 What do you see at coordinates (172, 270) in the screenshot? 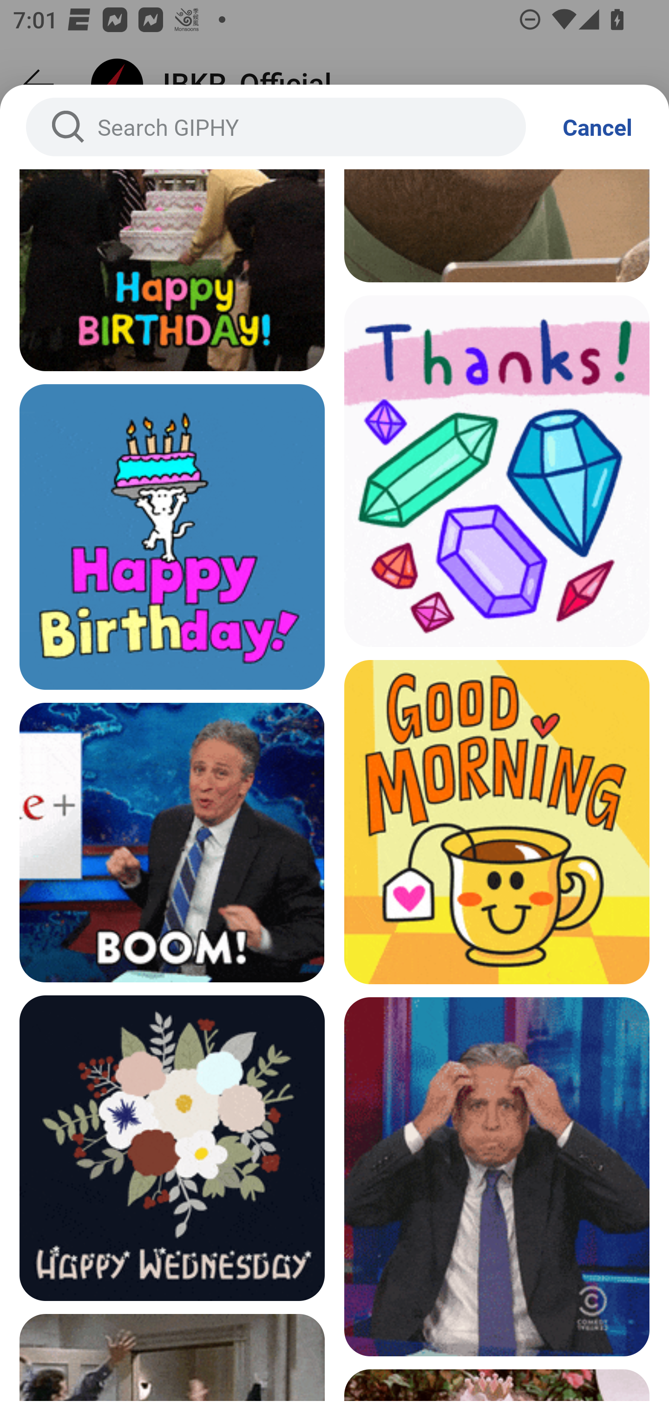
I see `Gif` at bounding box center [172, 270].